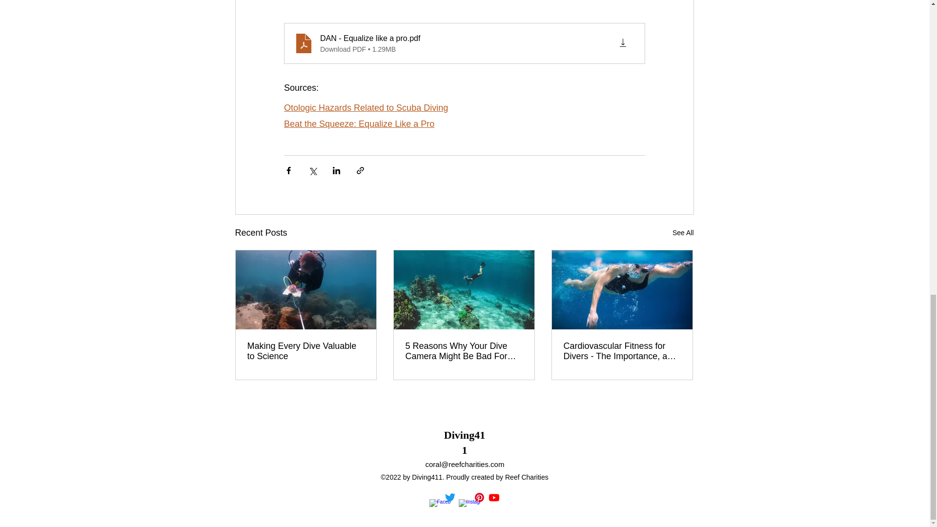 The image size is (937, 527). What do you see at coordinates (306, 351) in the screenshot?
I see `Making Every Dive Valuable to Science` at bounding box center [306, 351].